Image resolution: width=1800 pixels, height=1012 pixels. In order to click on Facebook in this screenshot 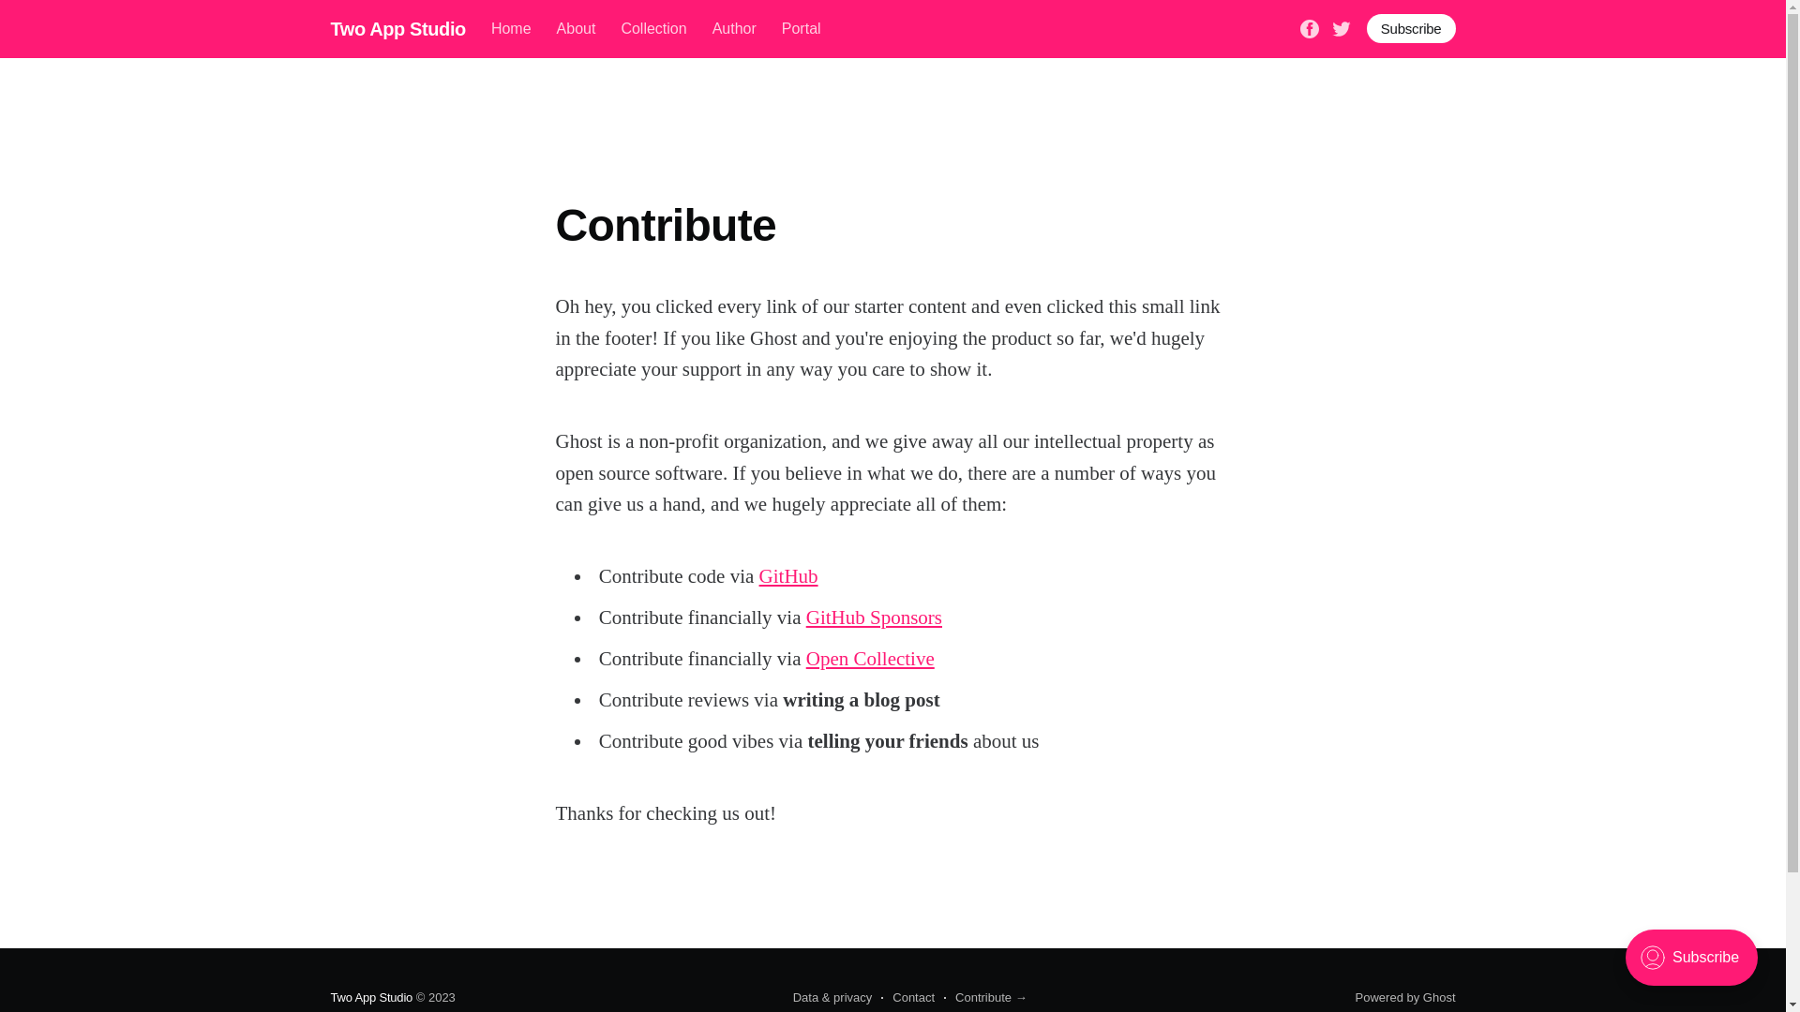, I will do `click(1310, 28)`.